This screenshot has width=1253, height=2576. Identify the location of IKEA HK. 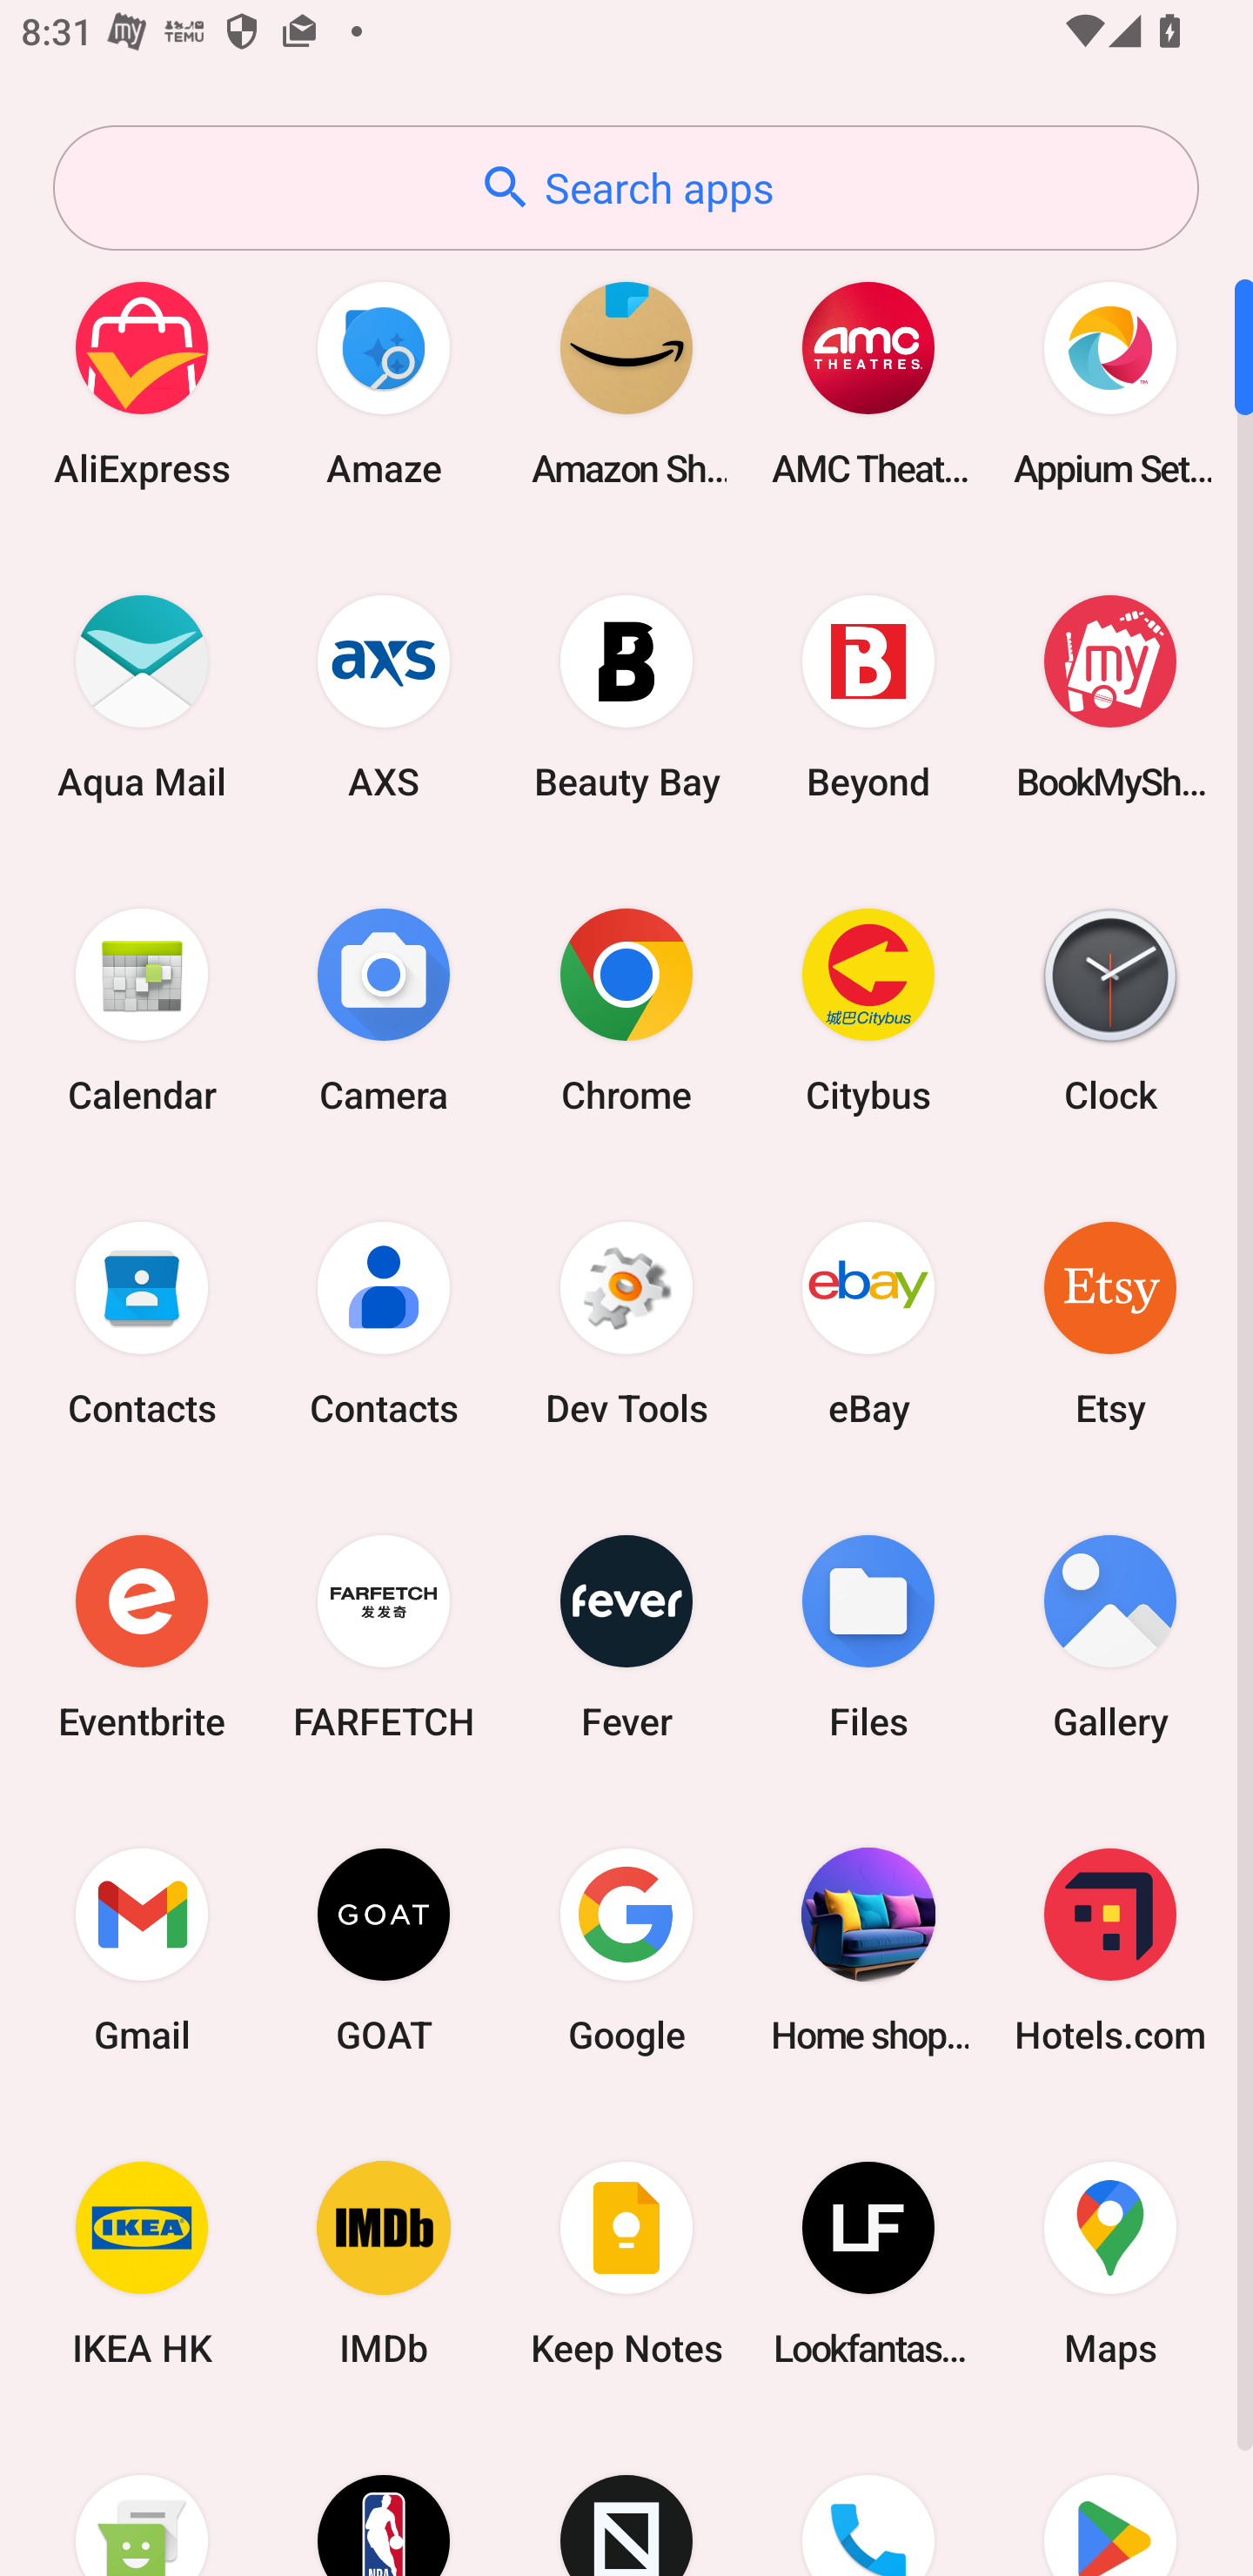
(142, 2264).